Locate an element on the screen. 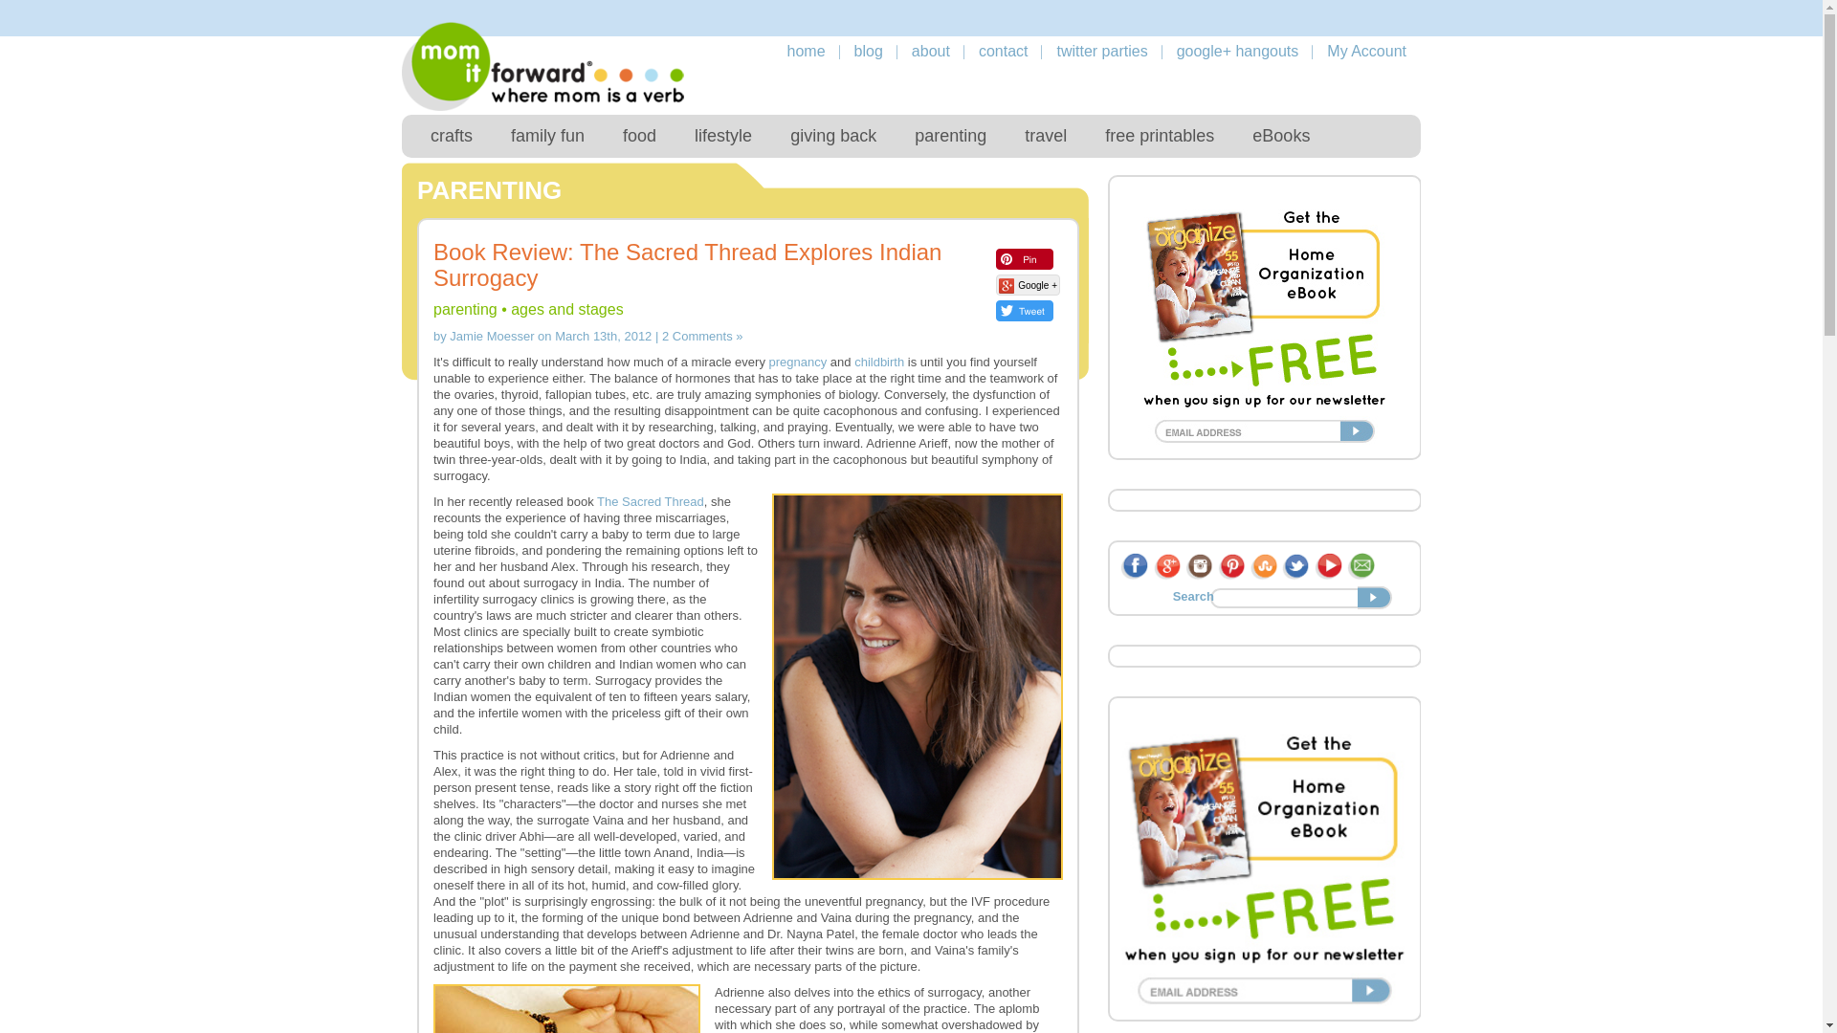 The height and width of the screenshot is (1033, 1837). giving back is located at coordinates (833, 136).